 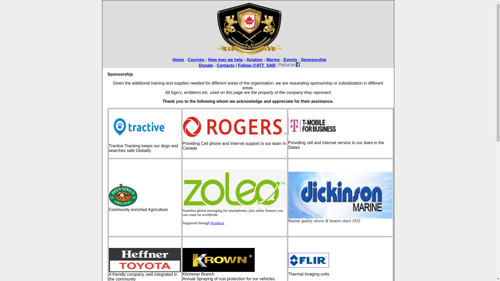 What do you see at coordinates (273, 60) in the screenshot?
I see `Marine` at bounding box center [273, 60].